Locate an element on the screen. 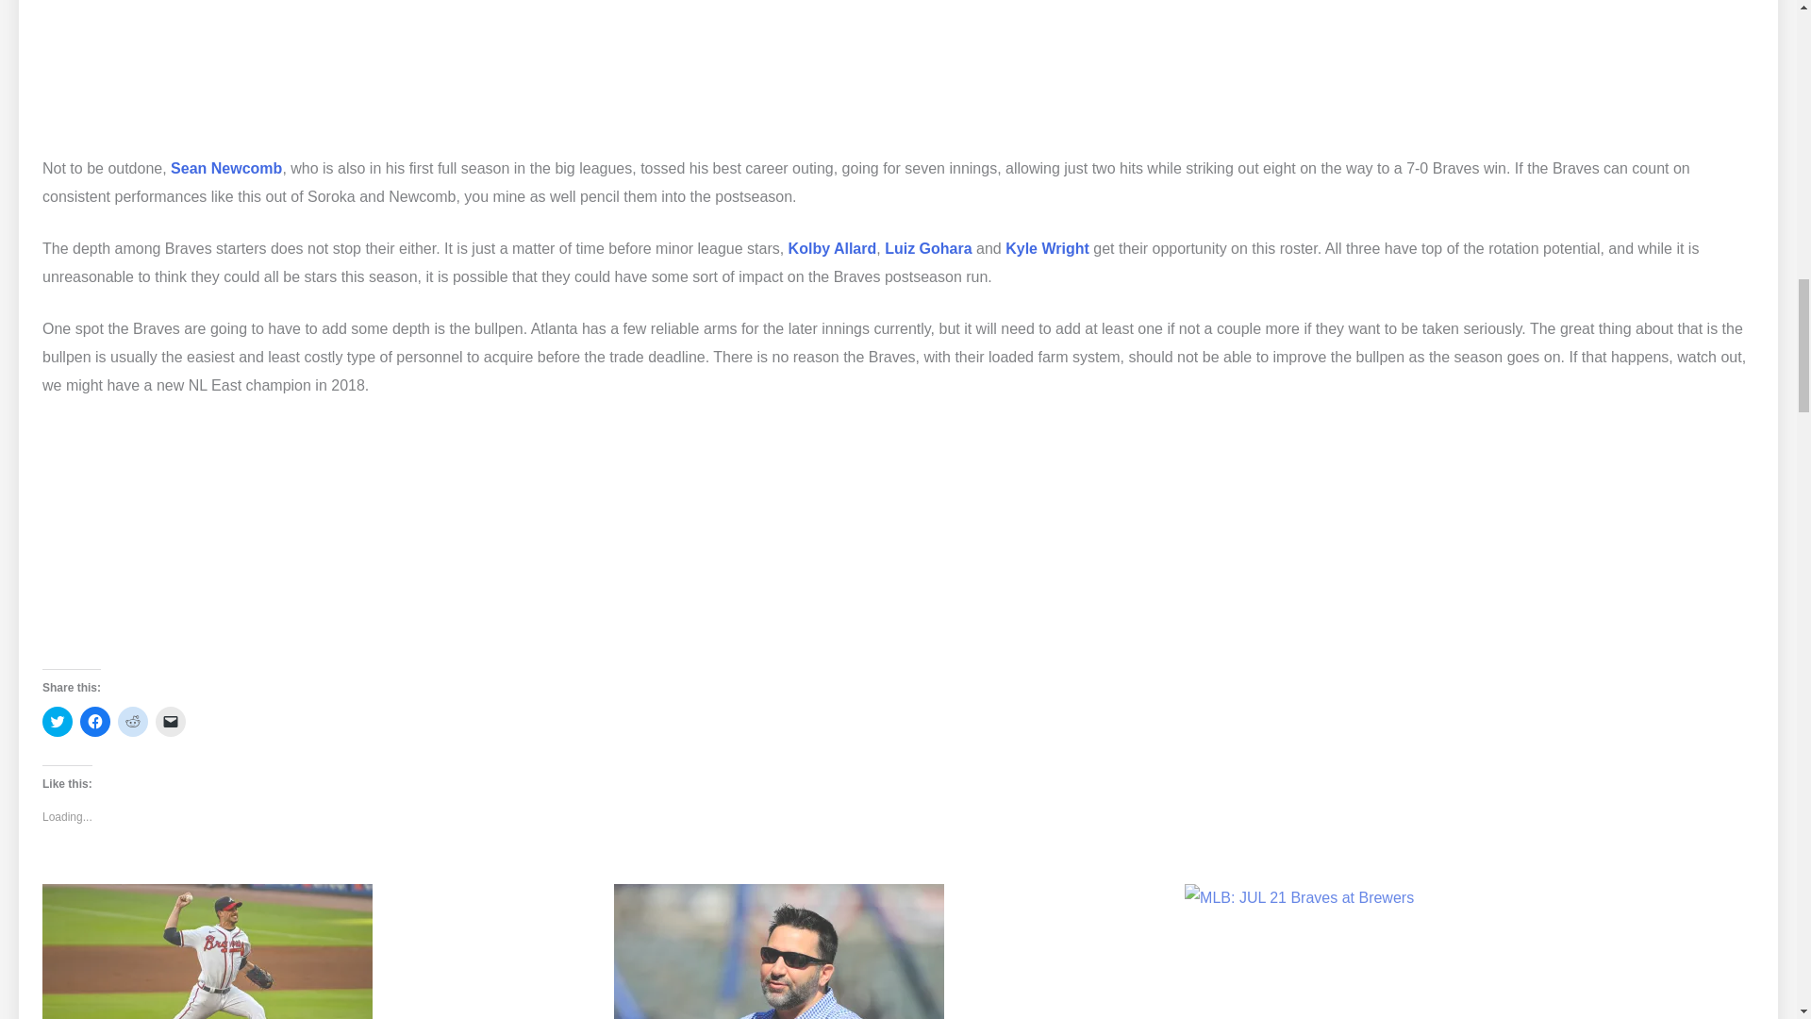  Braves vs. Phillies: Probable Pitchers is located at coordinates (319, 951).